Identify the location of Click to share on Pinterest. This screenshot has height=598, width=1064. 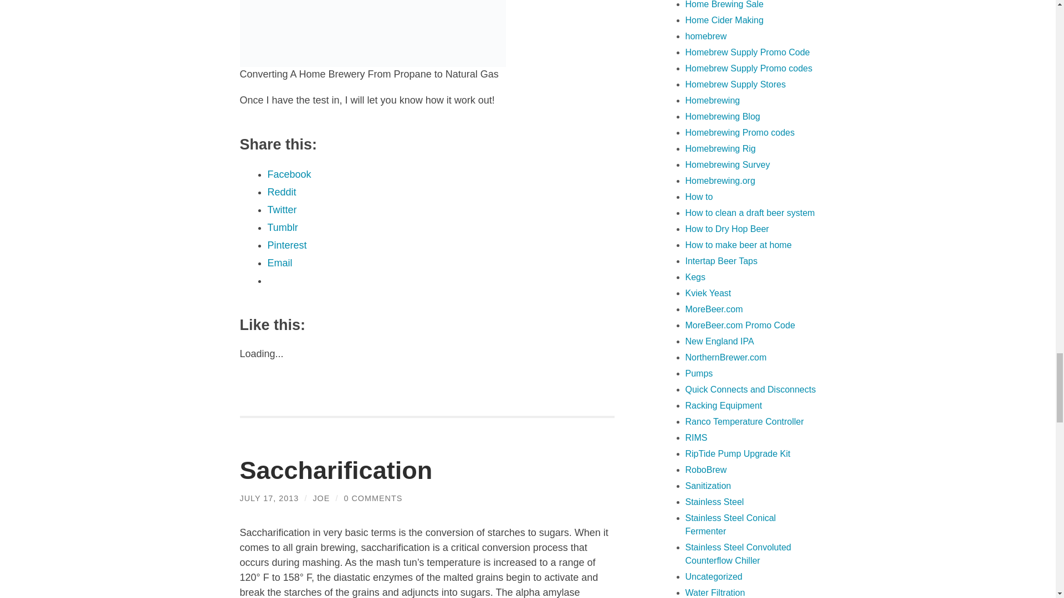
(286, 245).